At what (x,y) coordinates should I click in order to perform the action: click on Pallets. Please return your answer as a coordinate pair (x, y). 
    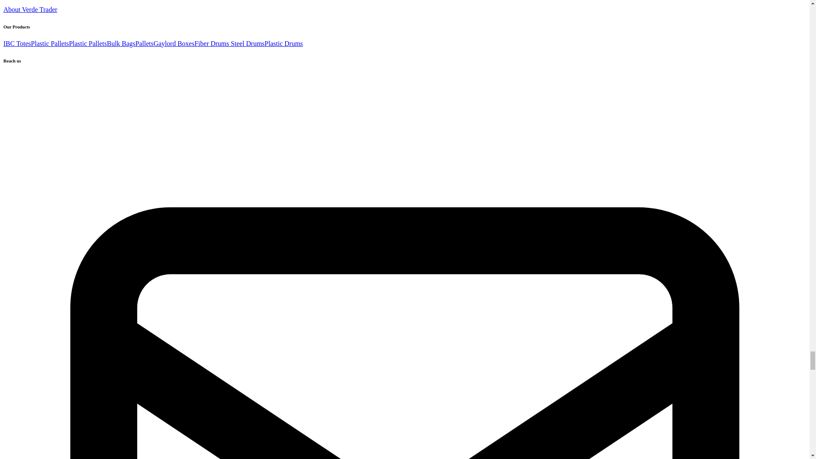
    Looking at the image, I should click on (144, 43).